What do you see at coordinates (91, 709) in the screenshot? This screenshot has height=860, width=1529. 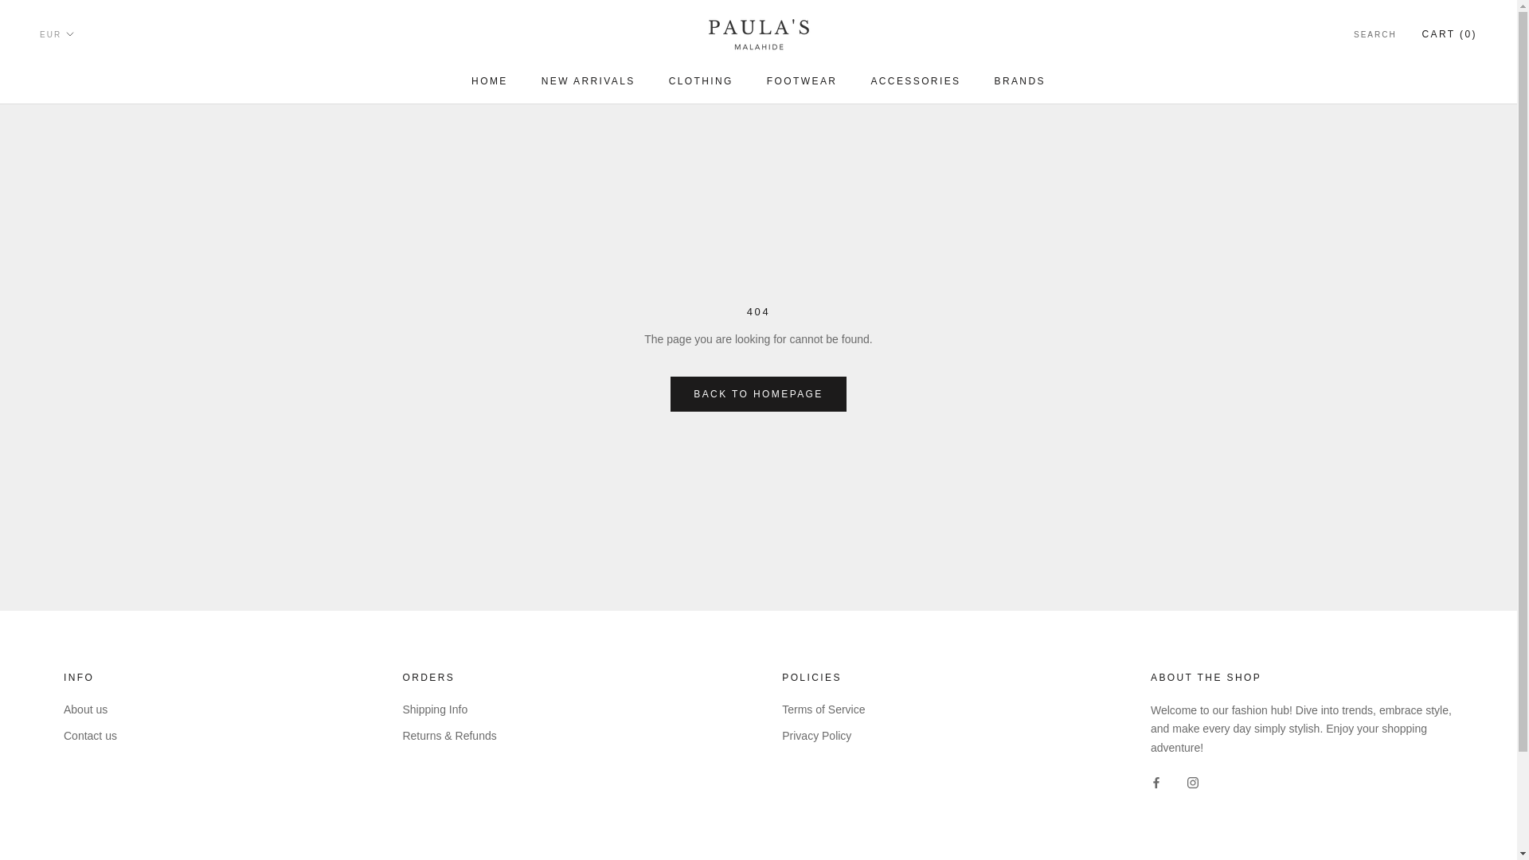 I see `CLOTHING` at bounding box center [91, 709].